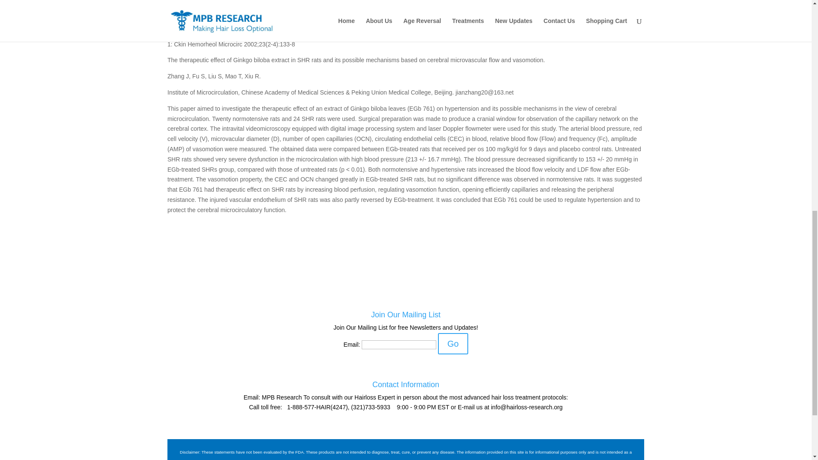 This screenshot has width=818, height=460. Describe the element at coordinates (452, 343) in the screenshot. I see `Go` at that location.